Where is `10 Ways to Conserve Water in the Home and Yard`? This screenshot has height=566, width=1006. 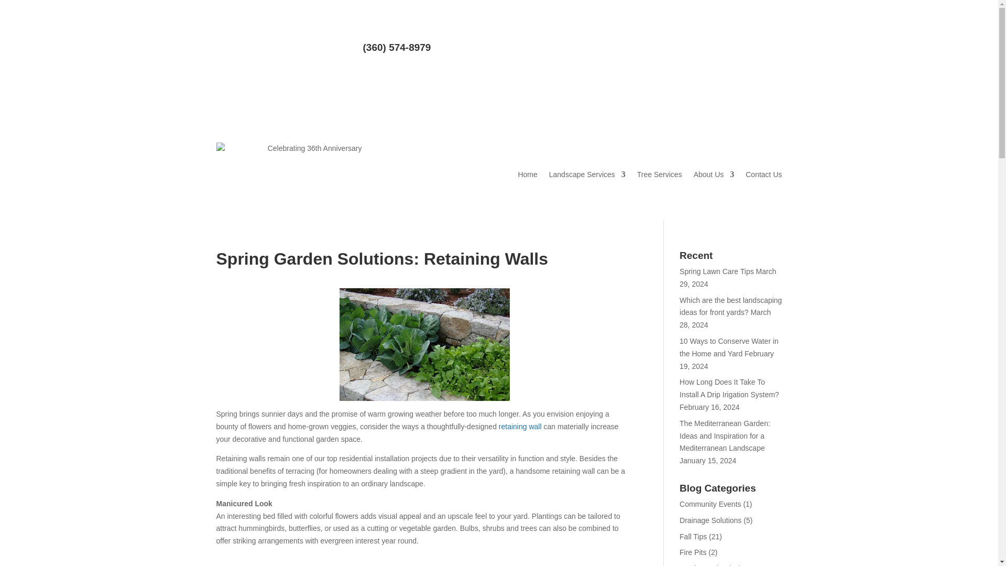
10 Ways to Conserve Water in the Home and Yard is located at coordinates (729, 347).